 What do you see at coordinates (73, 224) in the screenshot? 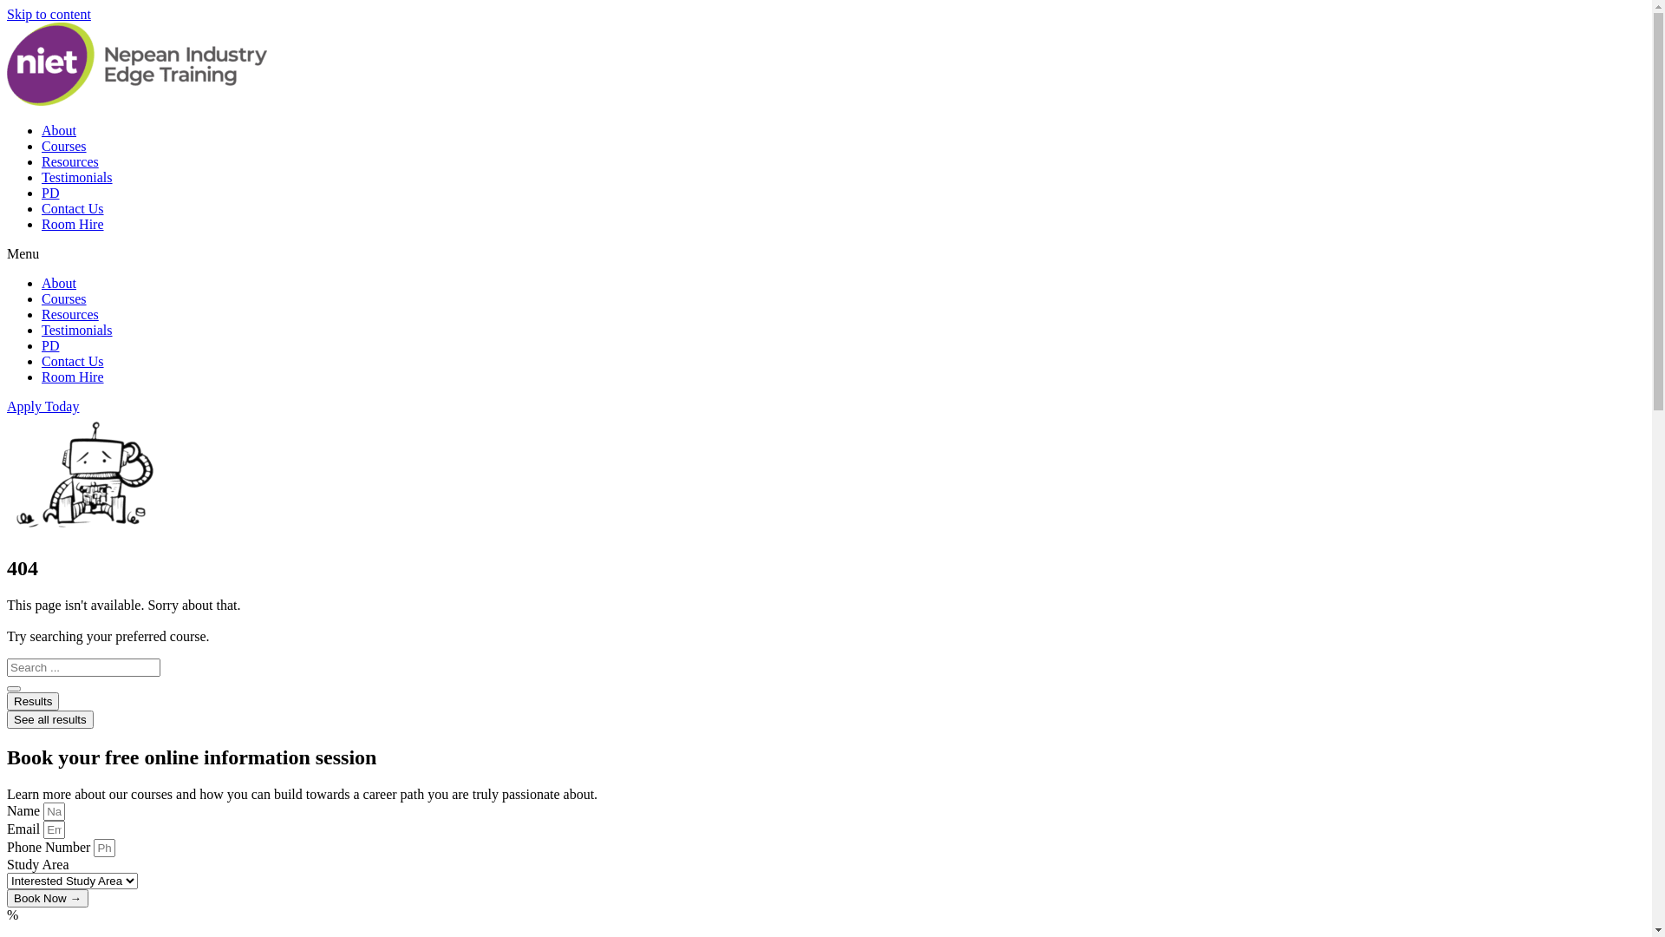
I see `Room Hire` at bounding box center [73, 224].